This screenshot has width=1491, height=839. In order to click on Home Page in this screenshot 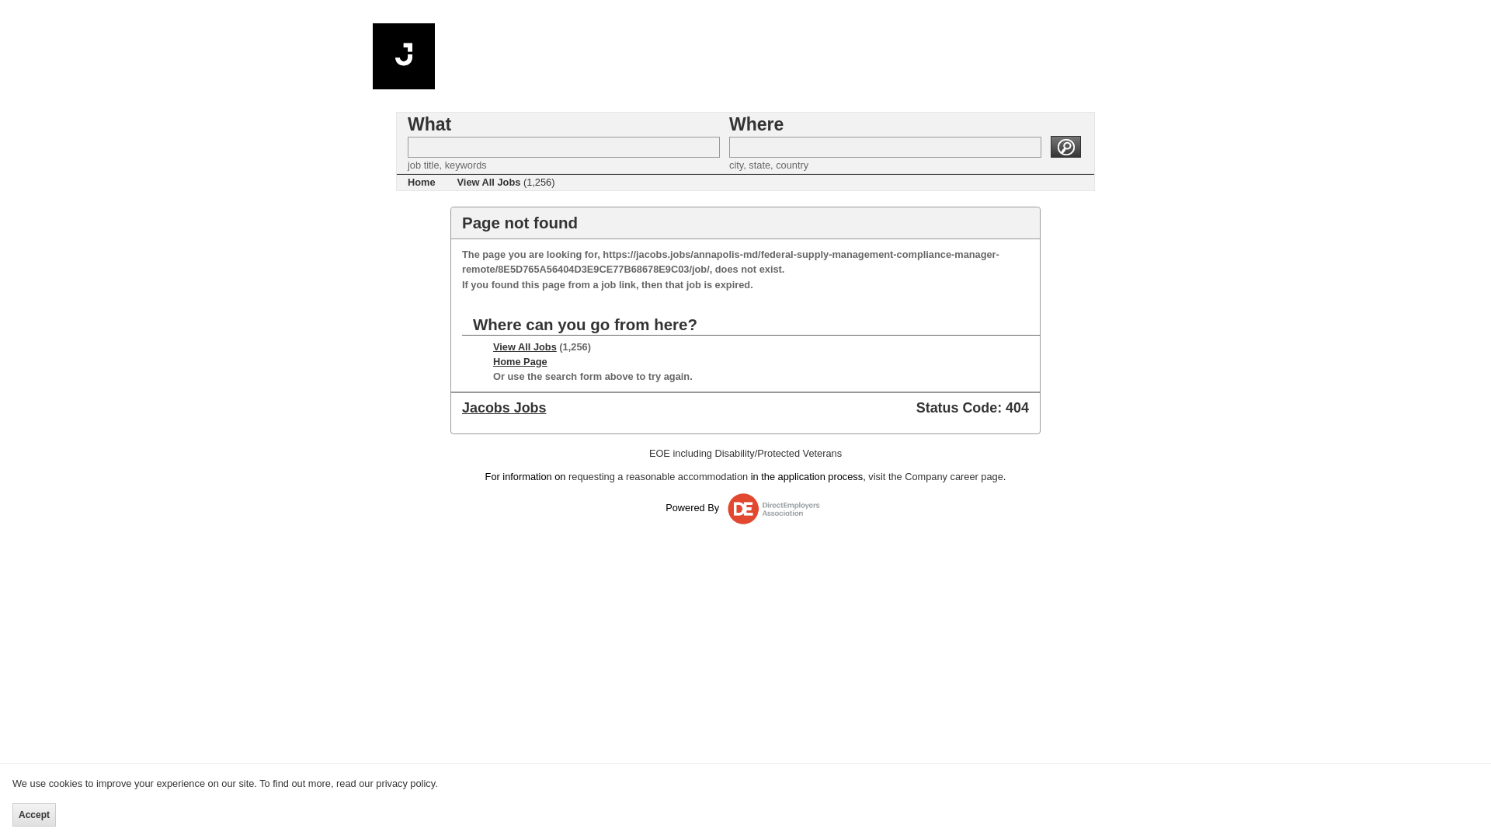, I will do `click(520, 361)`.